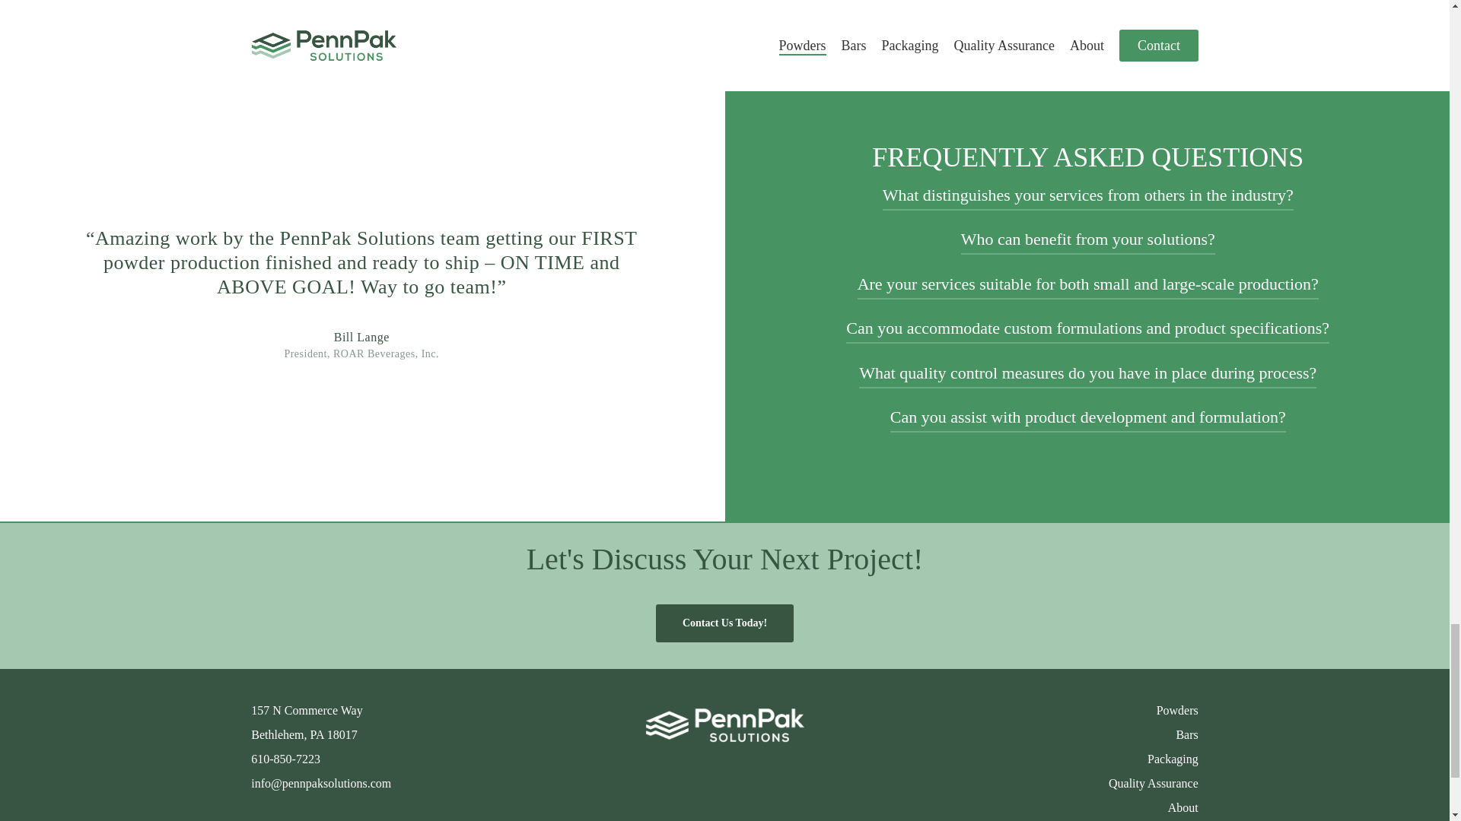 This screenshot has height=821, width=1461. I want to click on Who can benefit from your solutions?, so click(1088, 239).